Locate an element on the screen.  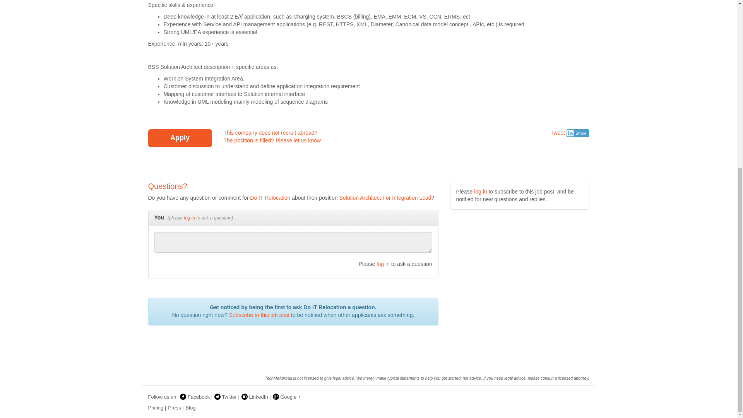
Press is located at coordinates (176, 408).